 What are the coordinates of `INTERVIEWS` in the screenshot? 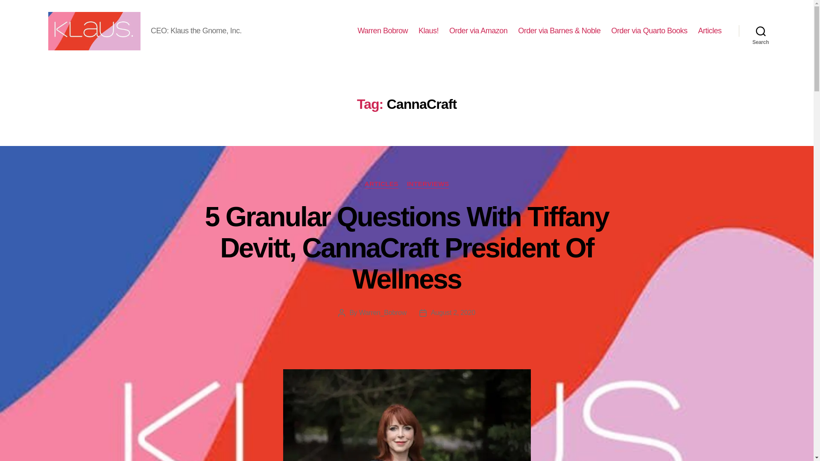 It's located at (428, 184).